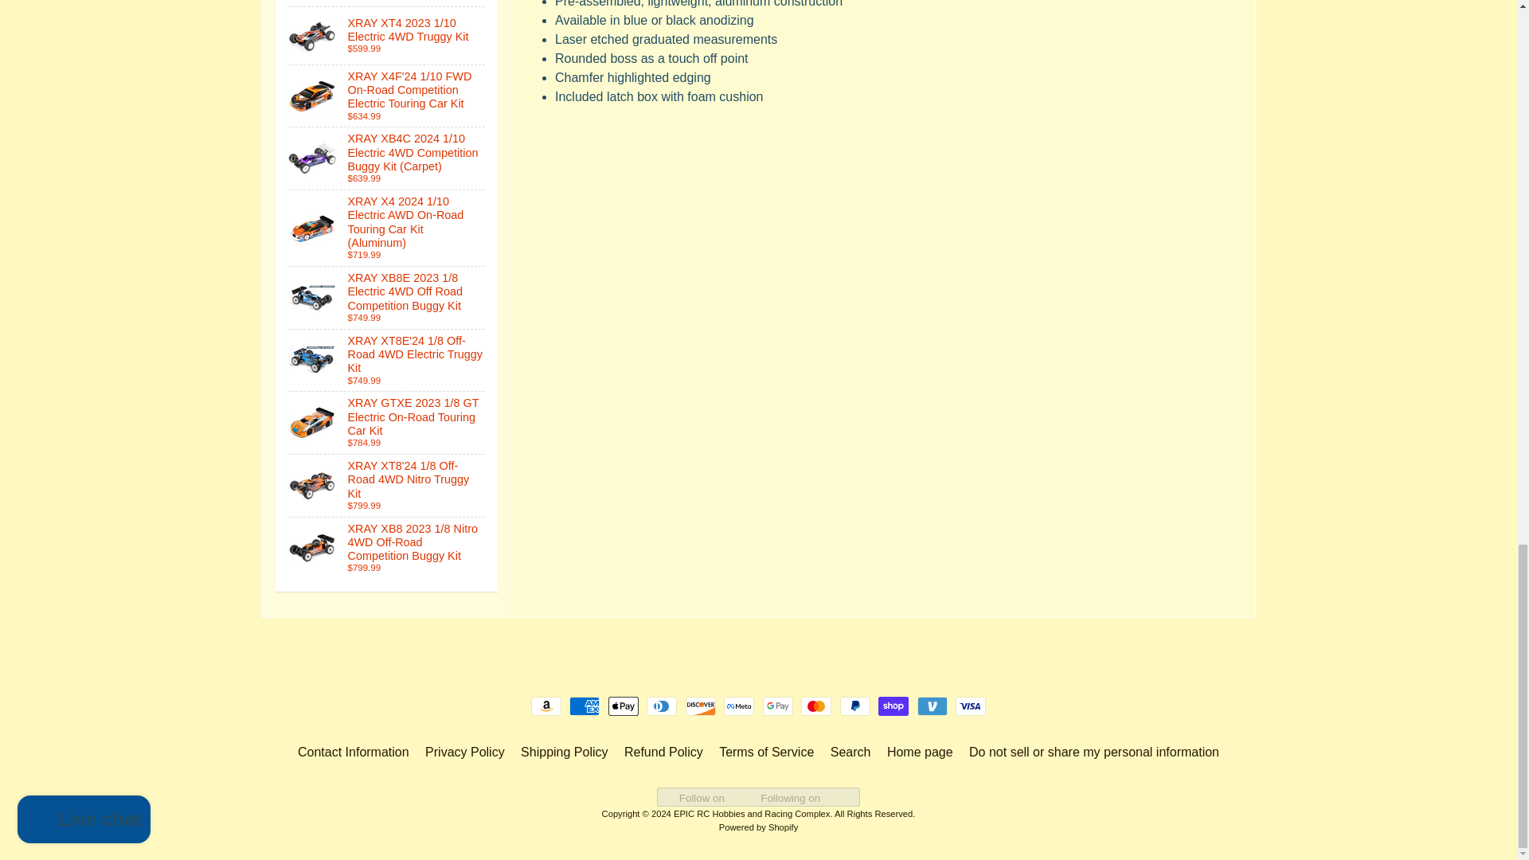  I want to click on Mastercard, so click(816, 706).